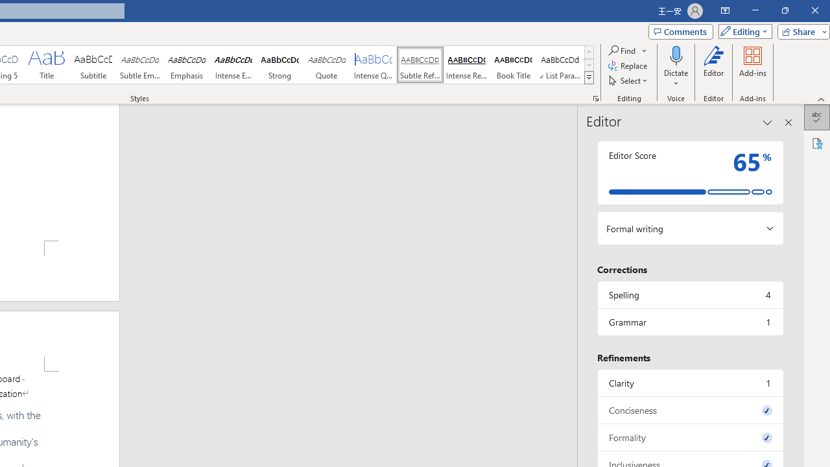  I want to click on Ribbon Display Options, so click(725, 10).